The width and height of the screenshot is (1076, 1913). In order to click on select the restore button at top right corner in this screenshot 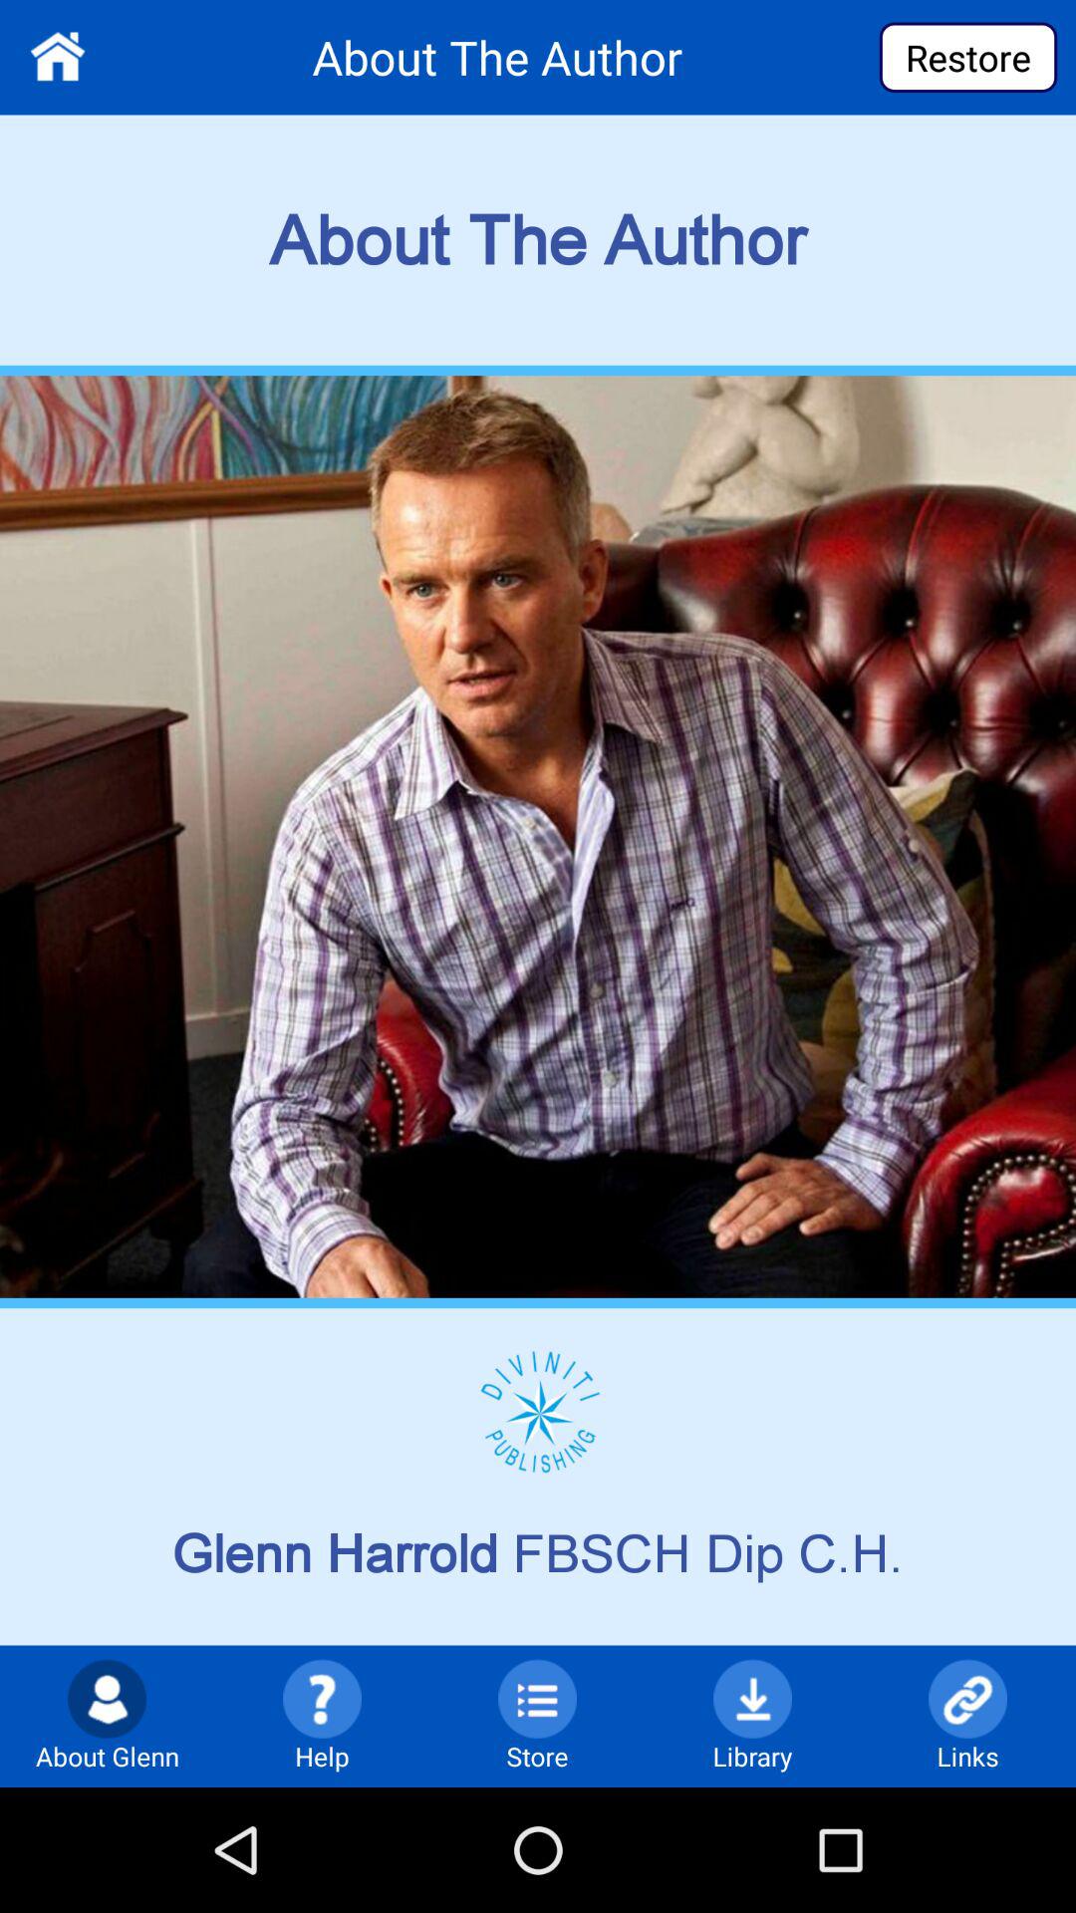, I will do `click(968, 58)`.